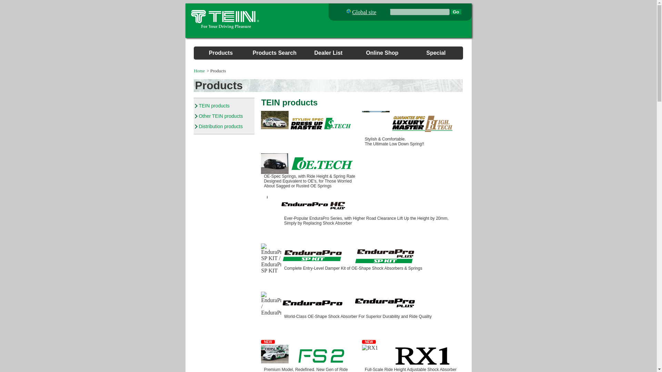  What do you see at coordinates (436, 53) in the screenshot?
I see `Special` at bounding box center [436, 53].